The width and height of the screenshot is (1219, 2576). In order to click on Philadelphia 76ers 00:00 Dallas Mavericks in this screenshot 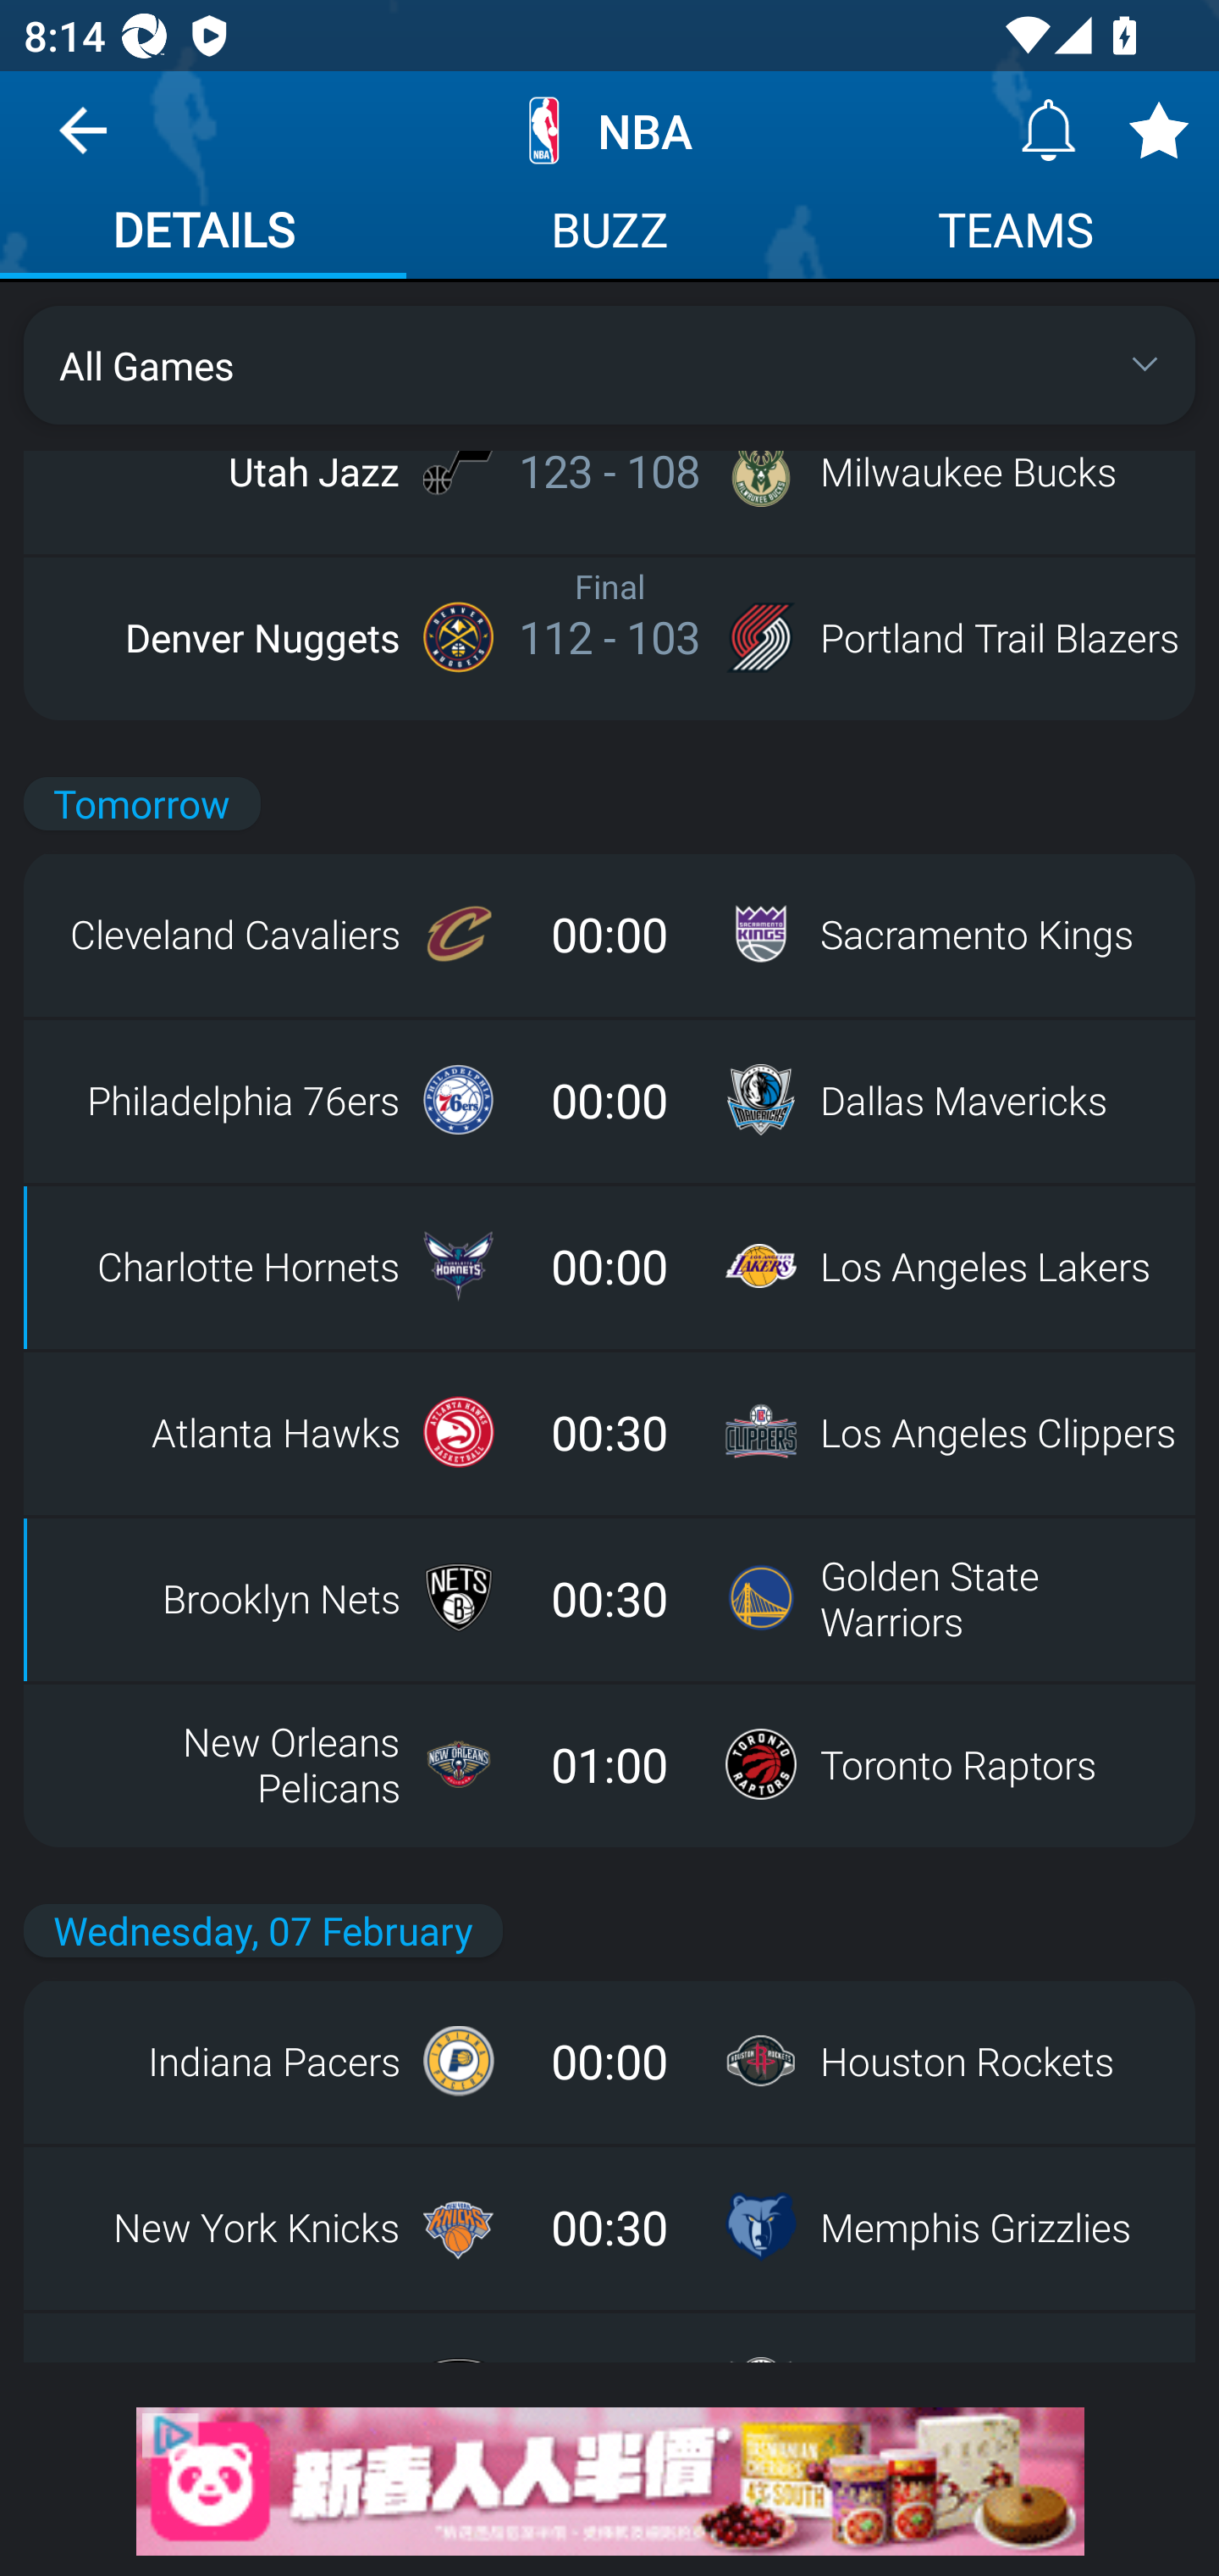, I will do `click(609, 1100)`.